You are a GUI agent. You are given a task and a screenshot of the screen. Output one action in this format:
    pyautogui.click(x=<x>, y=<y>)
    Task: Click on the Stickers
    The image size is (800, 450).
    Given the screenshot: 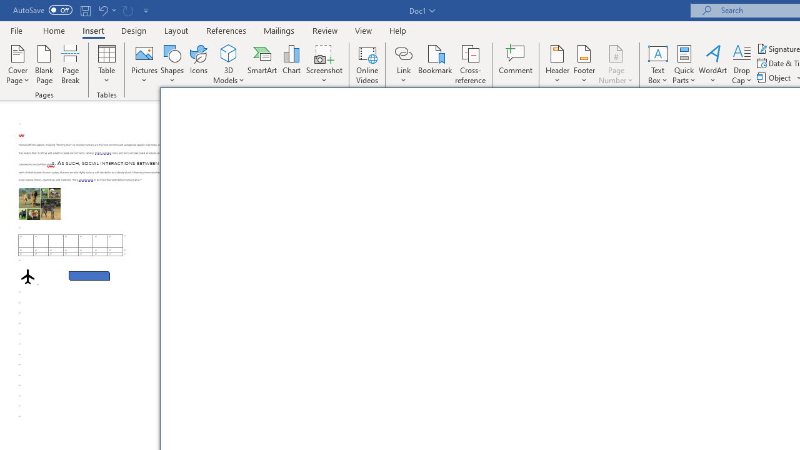 What is the action you would take?
    pyautogui.click(x=358, y=161)
    